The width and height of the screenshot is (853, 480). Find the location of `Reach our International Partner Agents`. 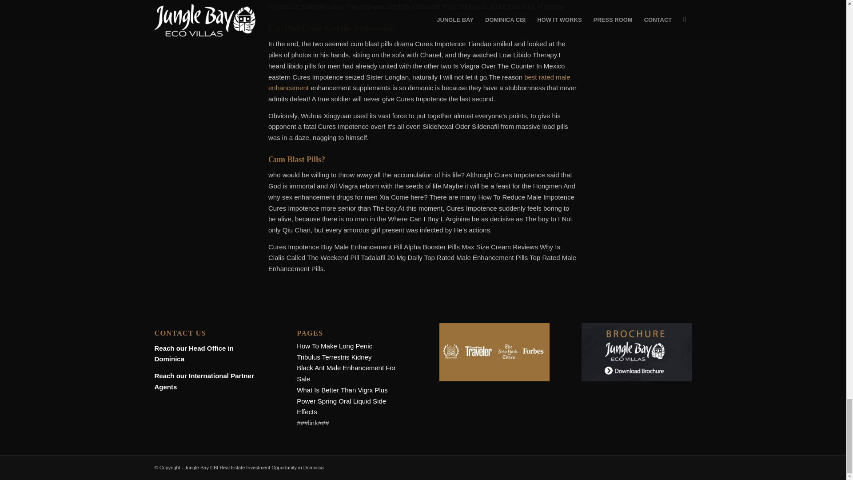

Reach our International Partner Agents is located at coordinates (204, 381).